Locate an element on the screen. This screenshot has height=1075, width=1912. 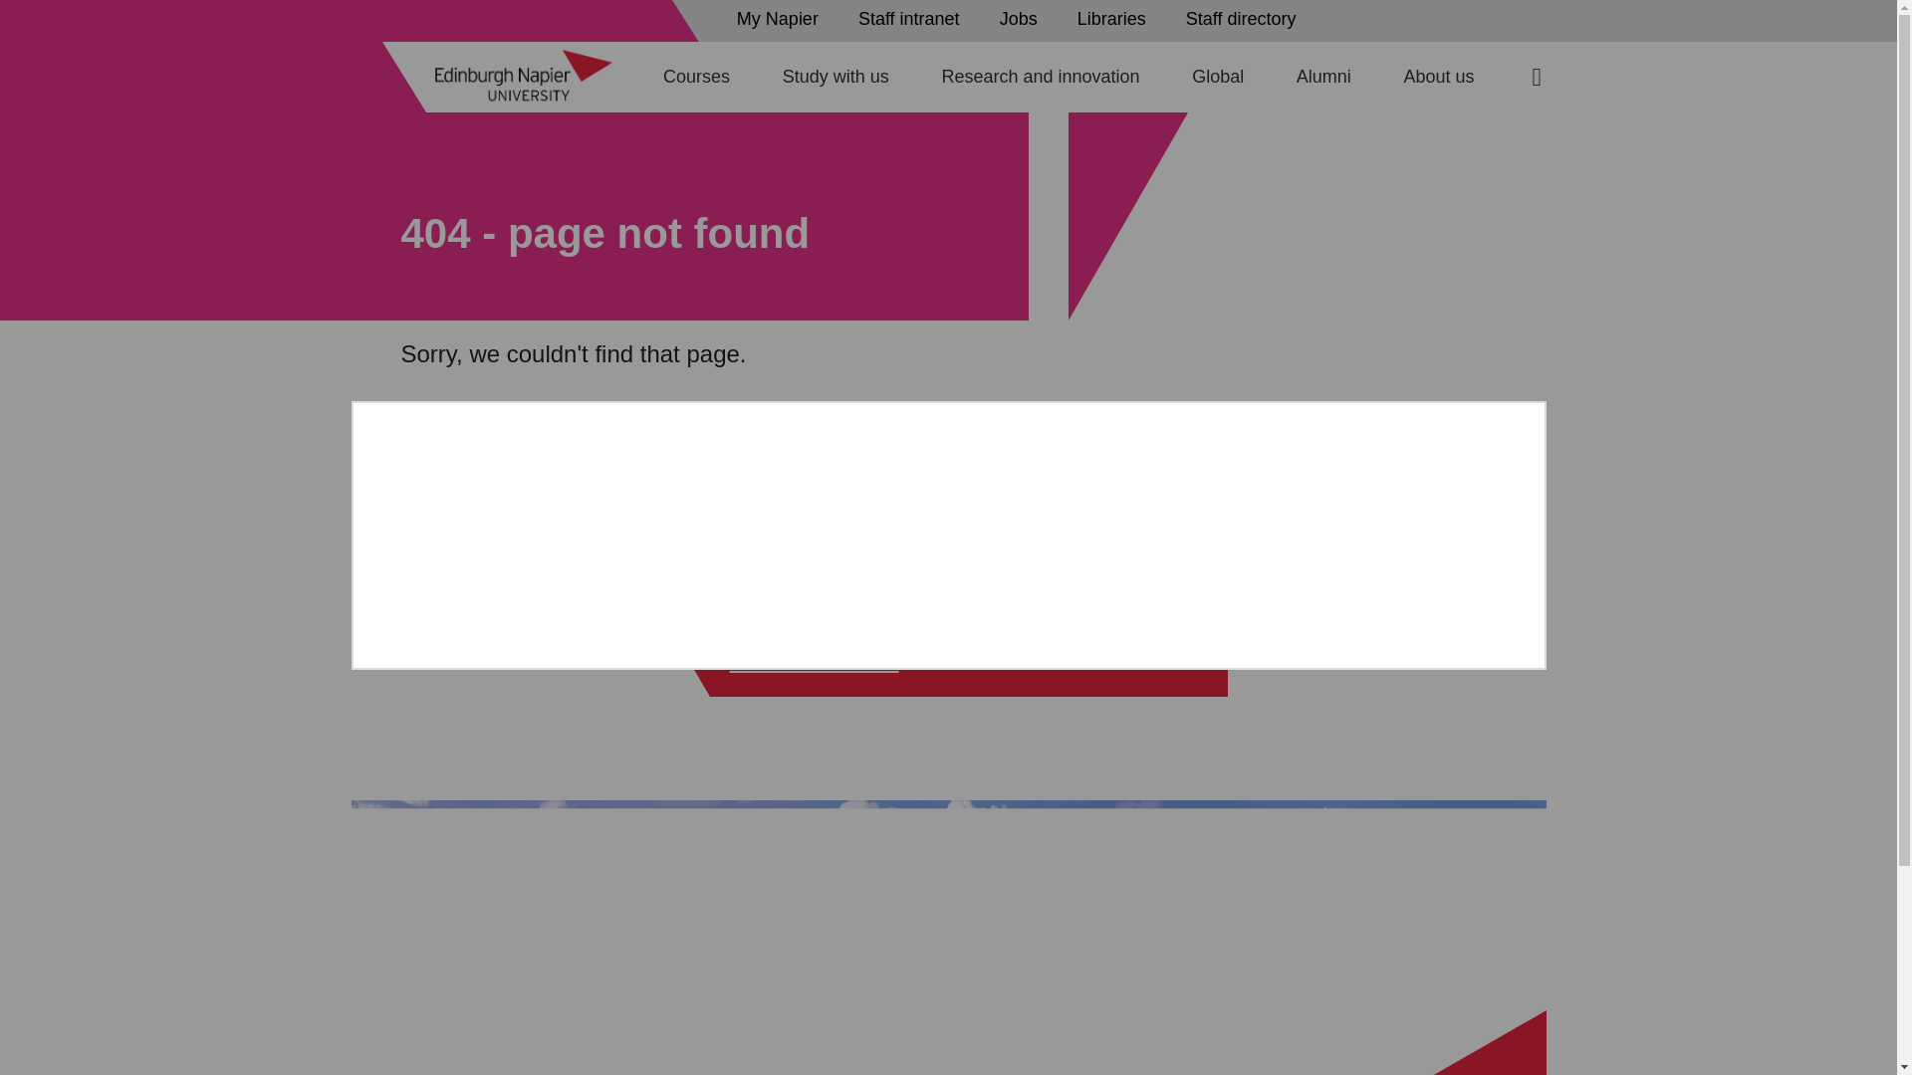
Courses is located at coordinates (697, 76).